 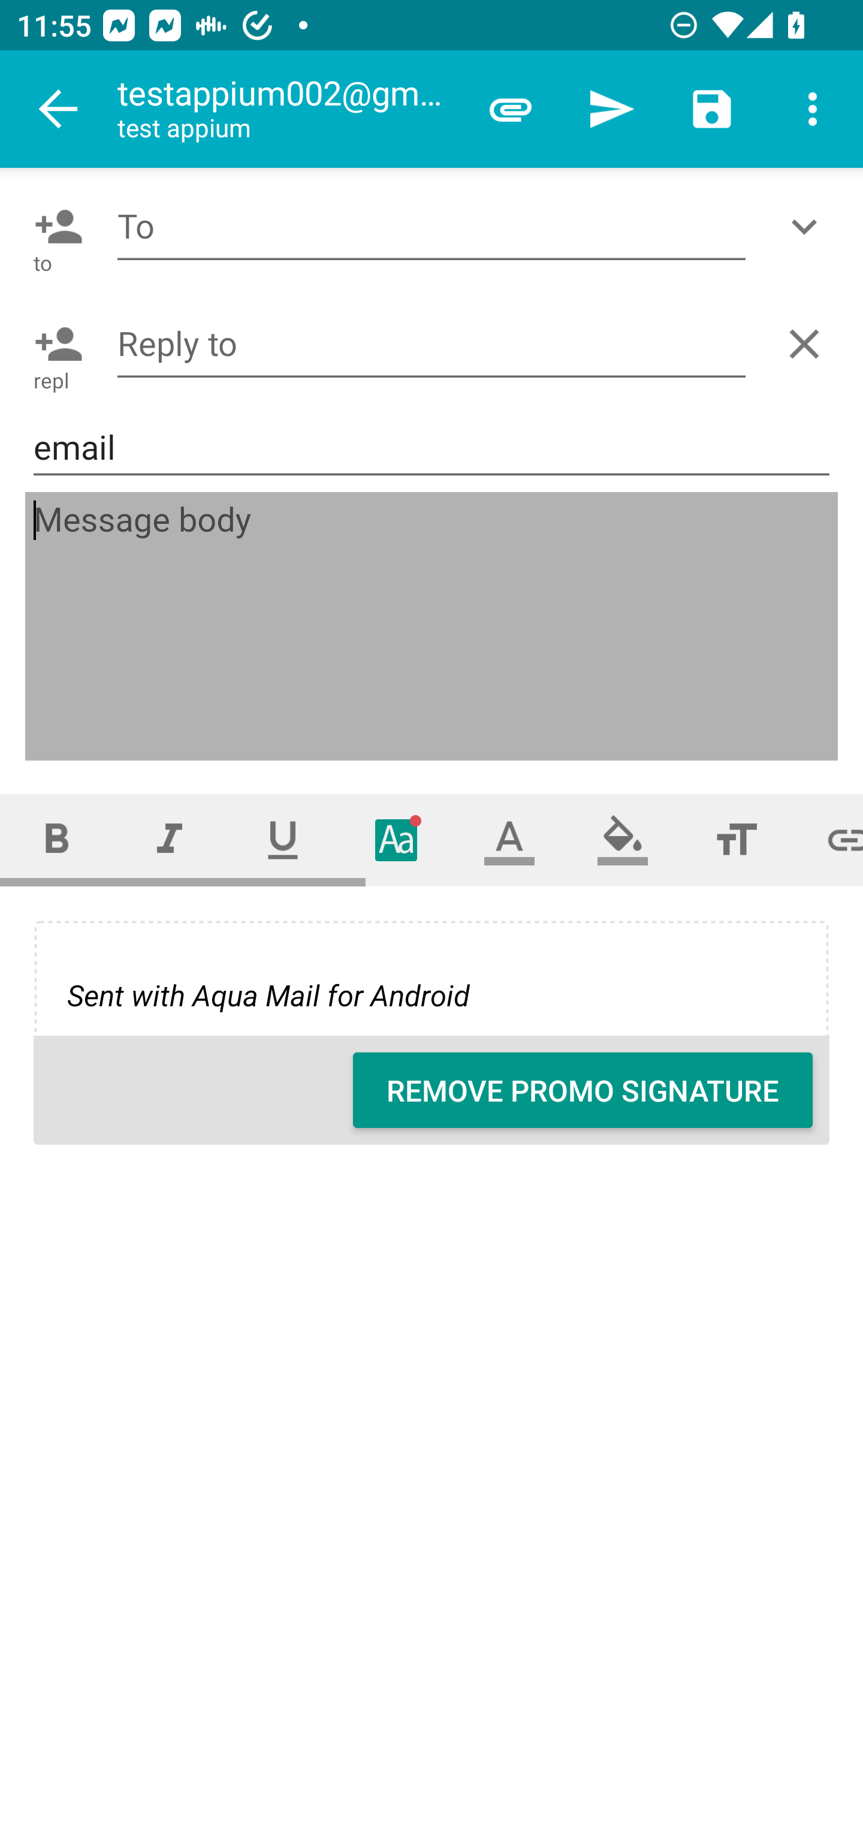 What do you see at coordinates (54, 344) in the screenshot?
I see `Pick contact: Reply to` at bounding box center [54, 344].